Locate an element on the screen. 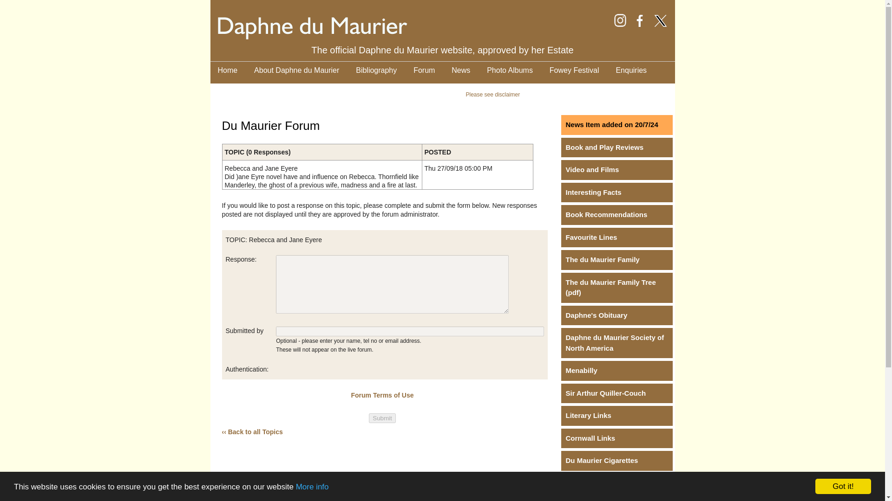 The width and height of the screenshot is (892, 501). Daphne du Maurier Society of North America is located at coordinates (617, 343).